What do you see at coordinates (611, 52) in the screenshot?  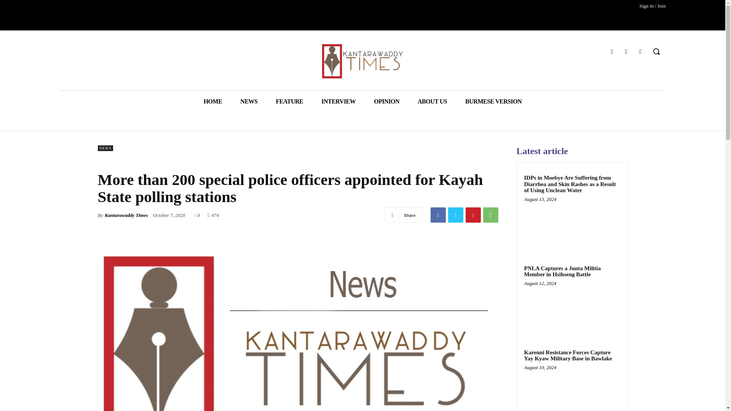 I see `Facebook` at bounding box center [611, 52].